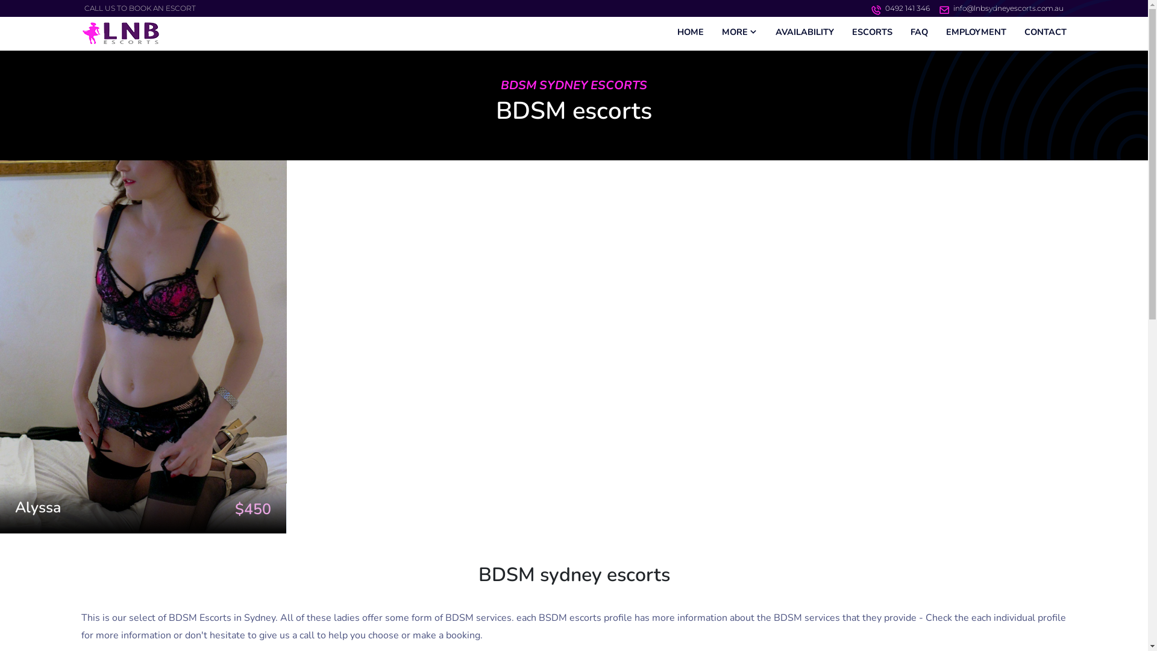 Image resolution: width=1157 pixels, height=651 pixels. I want to click on AVAILABILITY, so click(805, 33).